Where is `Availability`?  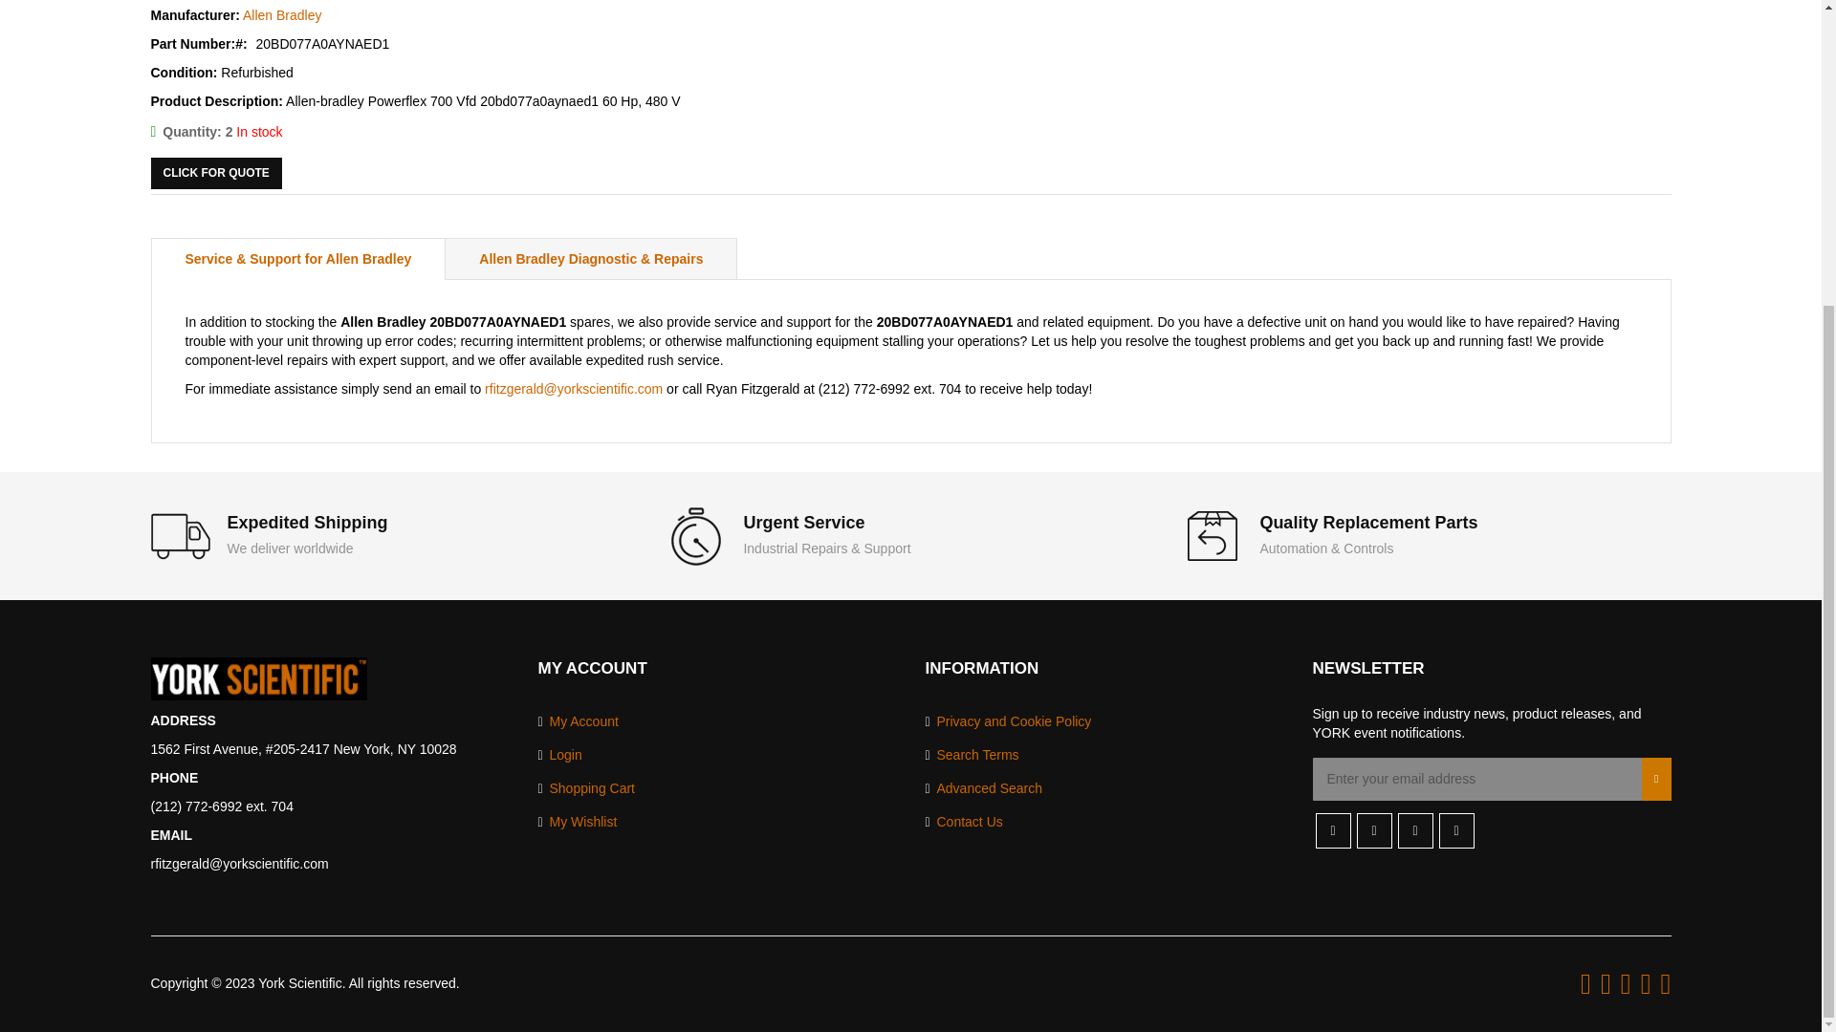
Availability is located at coordinates (216, 132).